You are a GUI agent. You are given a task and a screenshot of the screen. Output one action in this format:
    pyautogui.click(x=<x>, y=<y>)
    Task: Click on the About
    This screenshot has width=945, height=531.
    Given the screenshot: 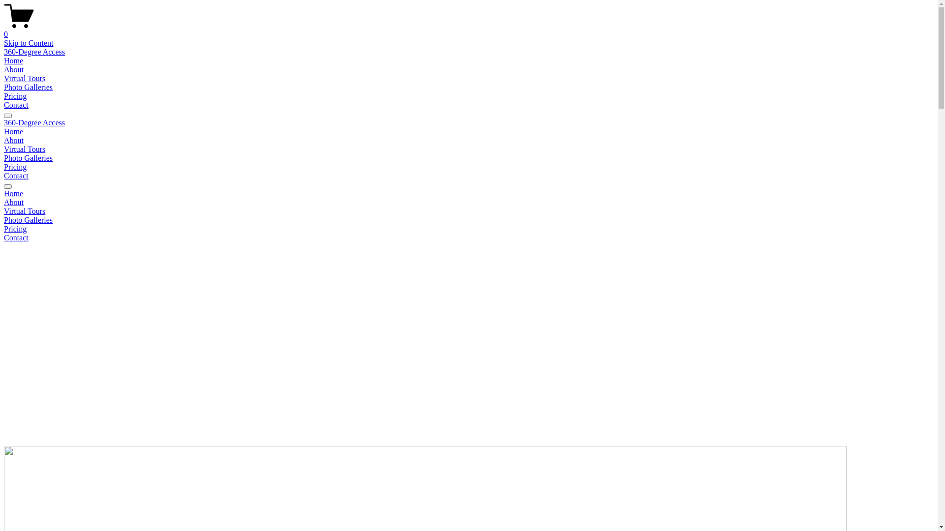 What is the action you would take?
    pyautogui.click(x=469, y=203)
    